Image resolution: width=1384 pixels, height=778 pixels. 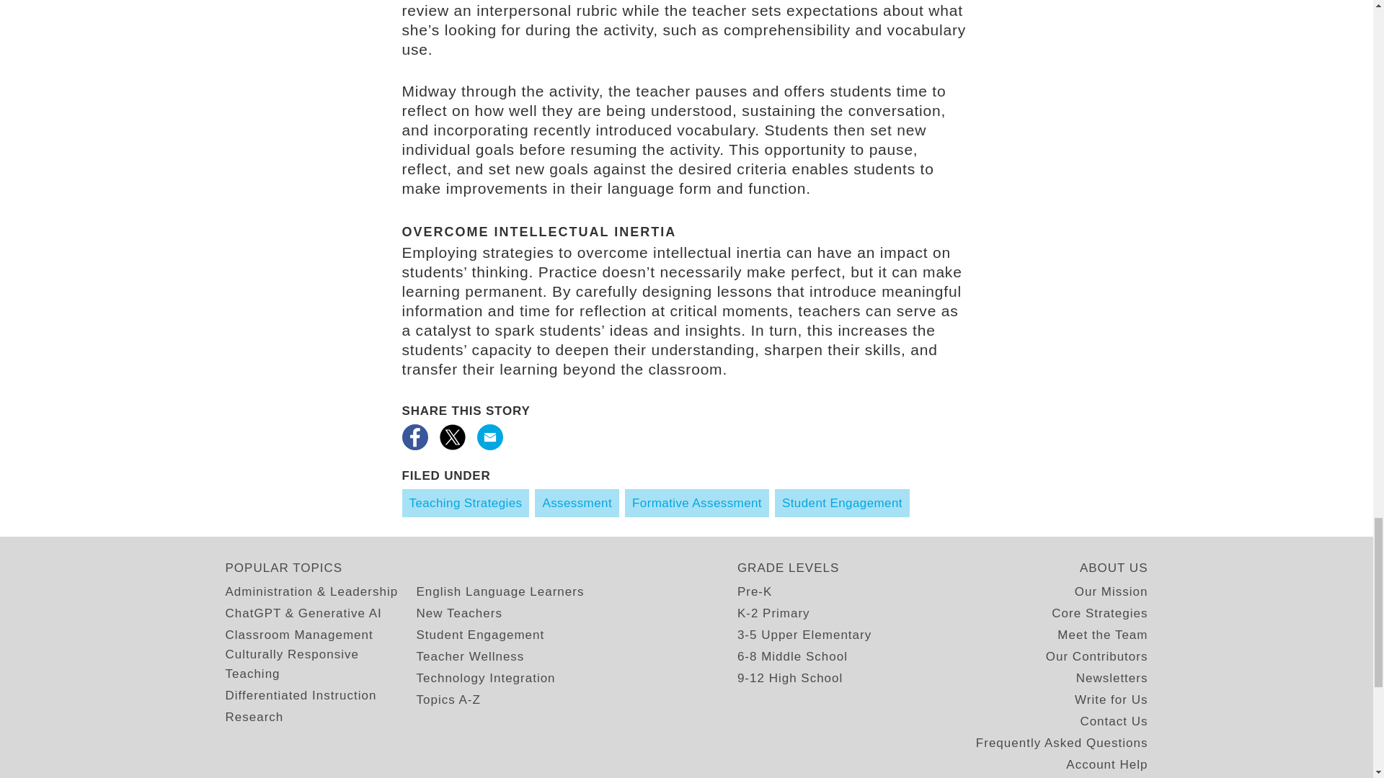 What do you see at coordinates (466, 503) in the screenshot?
I see `Teaching Strategies` at bounding box center [466, 503].